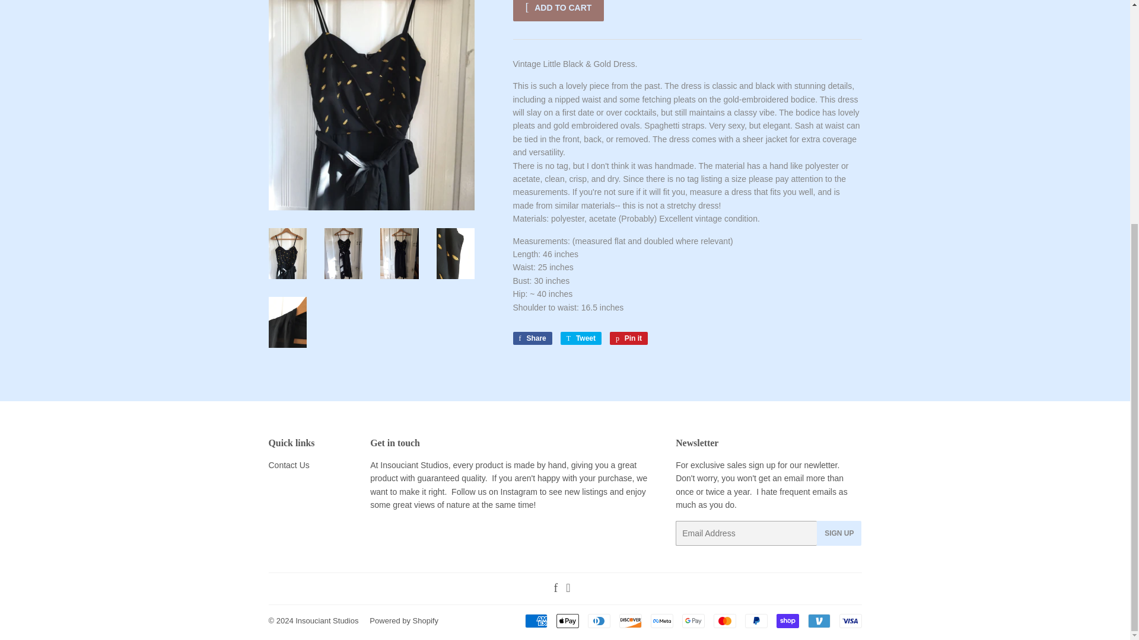 Image resolution: width=1139 pixels, height=640 pixels. Describe the element at coordinates (567, 620) in the screenshot. I see `Apple Pay` at that location.